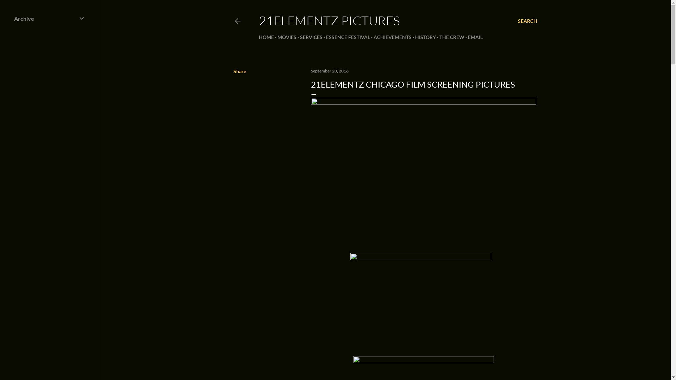 The image size is (676, 380). Describe the element at coordinates (475, 37) in the screenshot. I see `EMAIL` at that location.